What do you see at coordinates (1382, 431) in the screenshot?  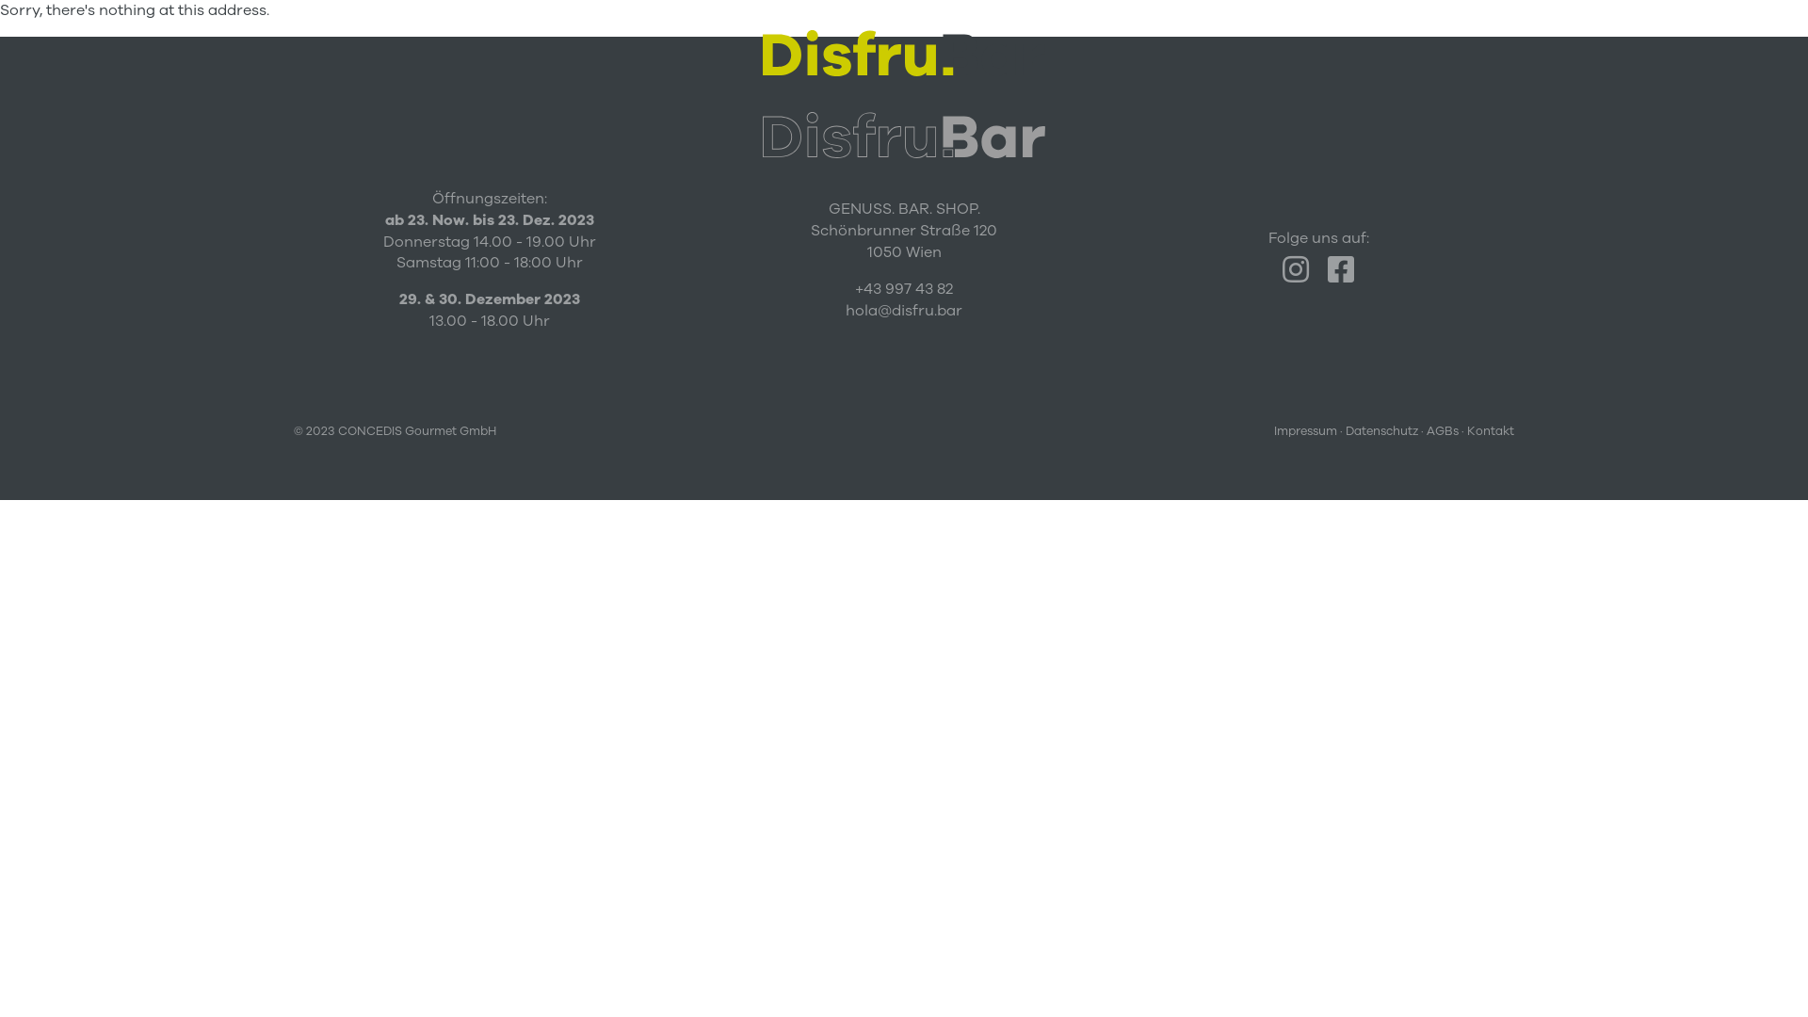 I see `Datenschutz` at bounding box center [1382, 431].